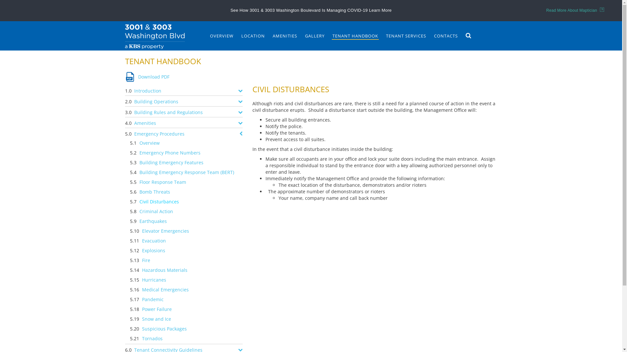  What do you see at coordinates (159, 310) in the screenshot?
I see `Power Failure` at bounding box center [159, 310].